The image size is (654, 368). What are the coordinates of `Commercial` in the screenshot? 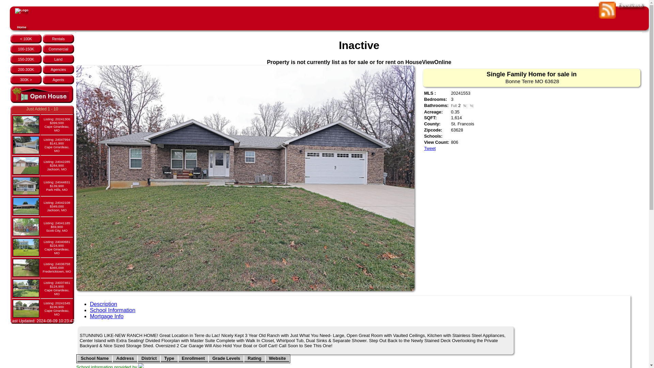 It's located at (58, 49).